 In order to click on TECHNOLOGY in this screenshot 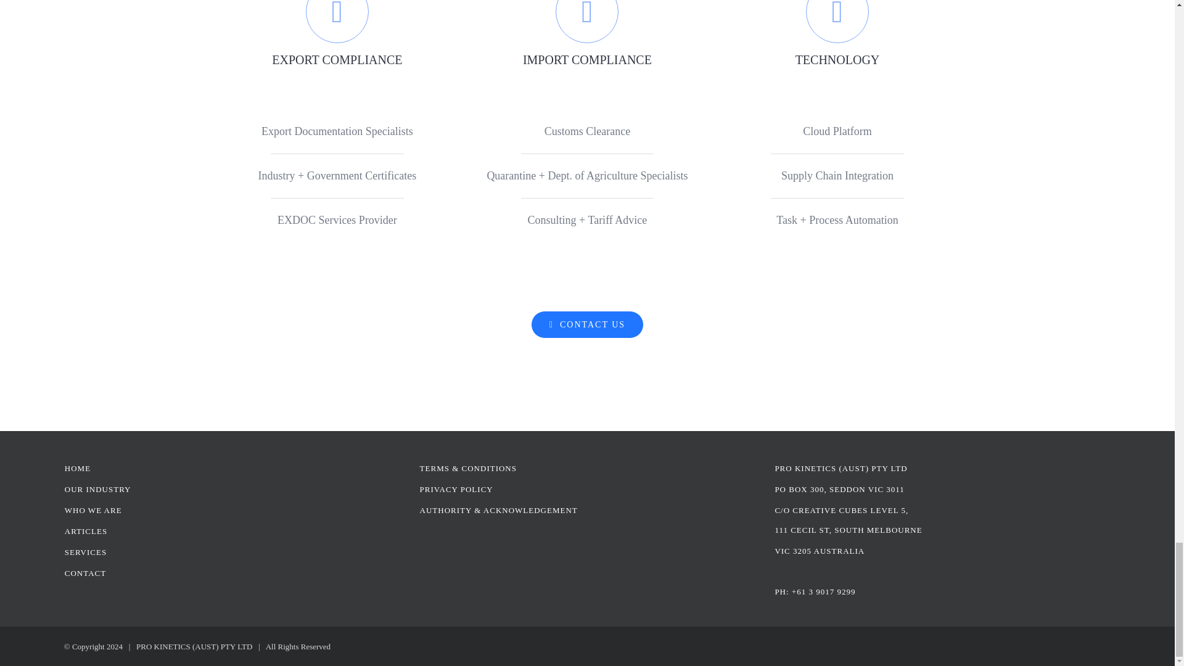, I will do `click(837, 34)`.